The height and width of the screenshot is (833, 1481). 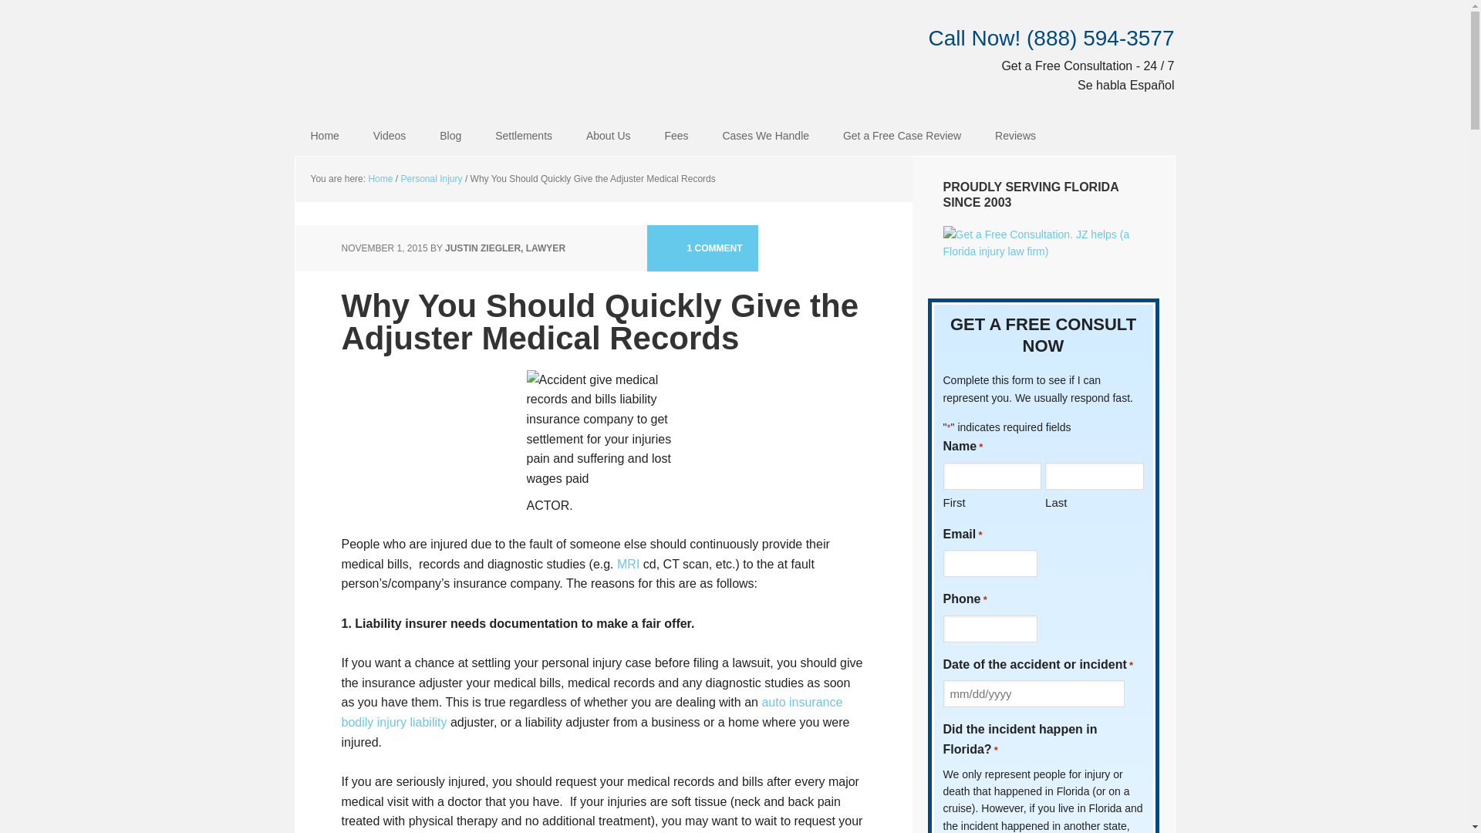 What do you see at coordinates (324, 136) in the screenshot?
I see `Home` at bounding box center [324, 136].